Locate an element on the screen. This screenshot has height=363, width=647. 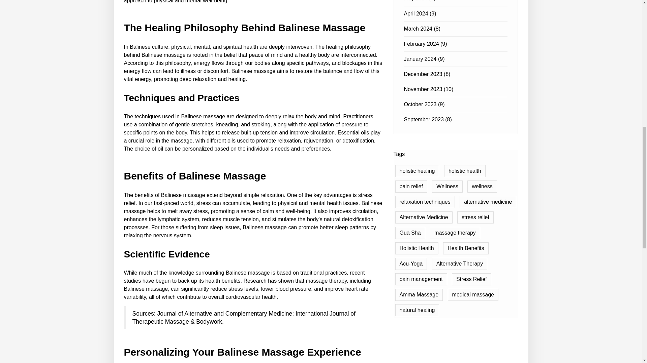
pain relief is located at coordinates (411, 186).